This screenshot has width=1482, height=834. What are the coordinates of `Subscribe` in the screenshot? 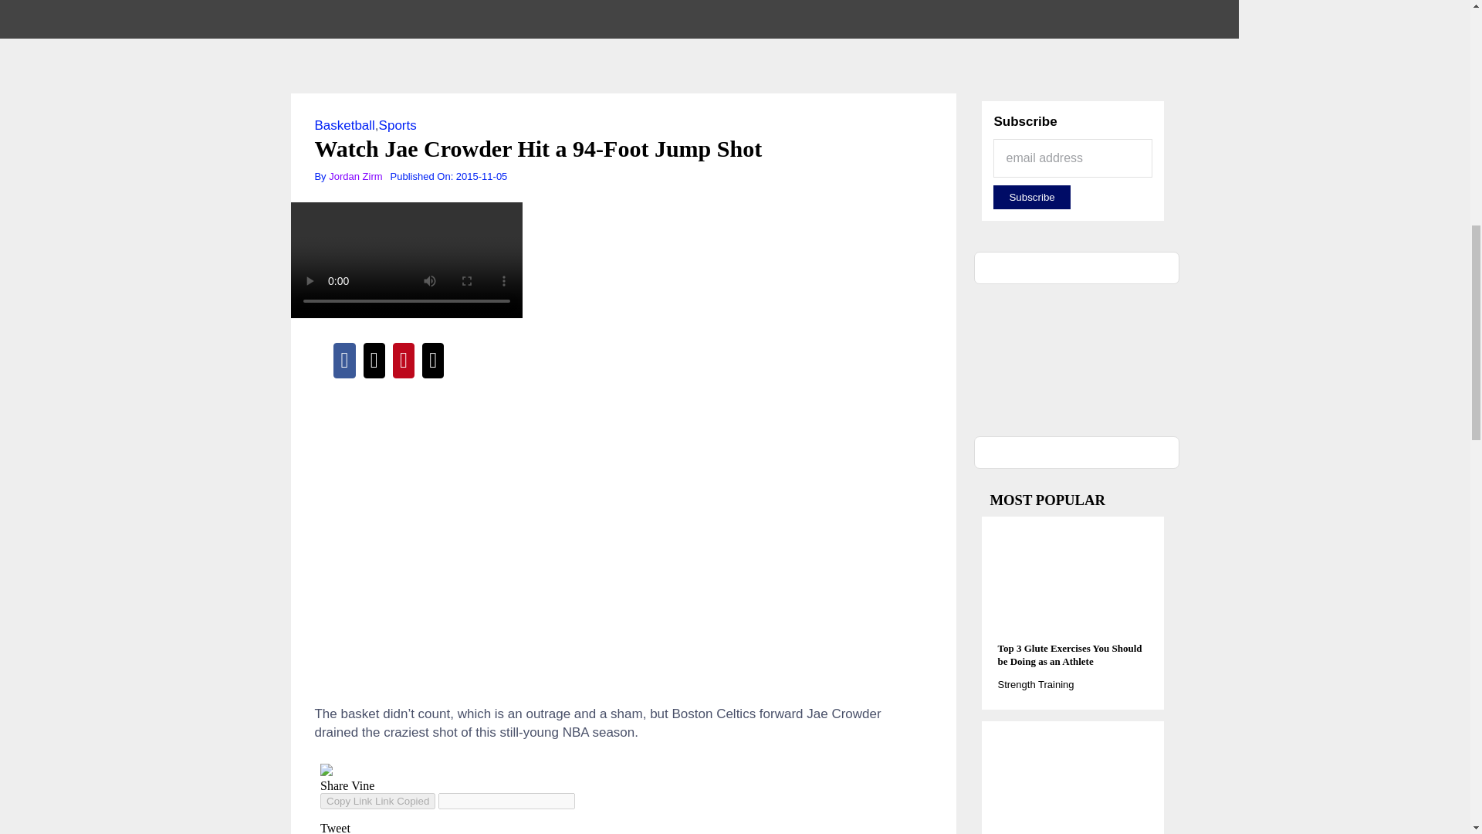 It's located at (1031, 197).